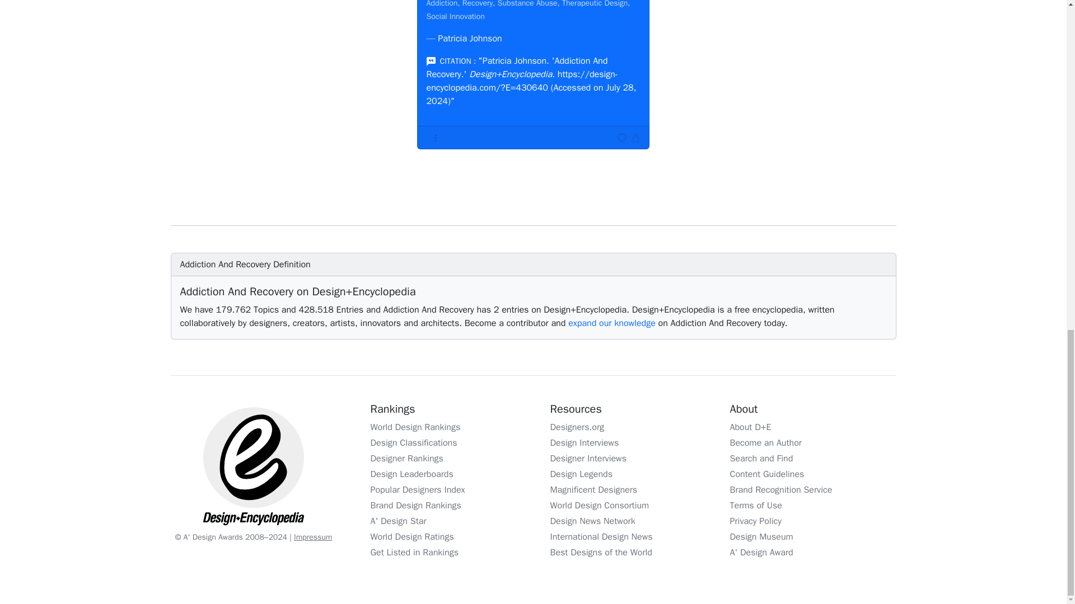  What do you see at coordinates (406, 459) in the screenshot?
I see `Designer Rankings` at bounding box center [406, 459].